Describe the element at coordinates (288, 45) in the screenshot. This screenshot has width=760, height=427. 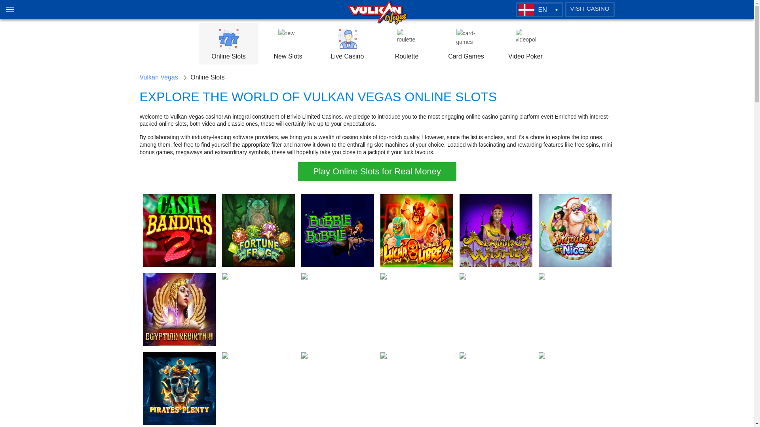
I see `New Slots` at that location.